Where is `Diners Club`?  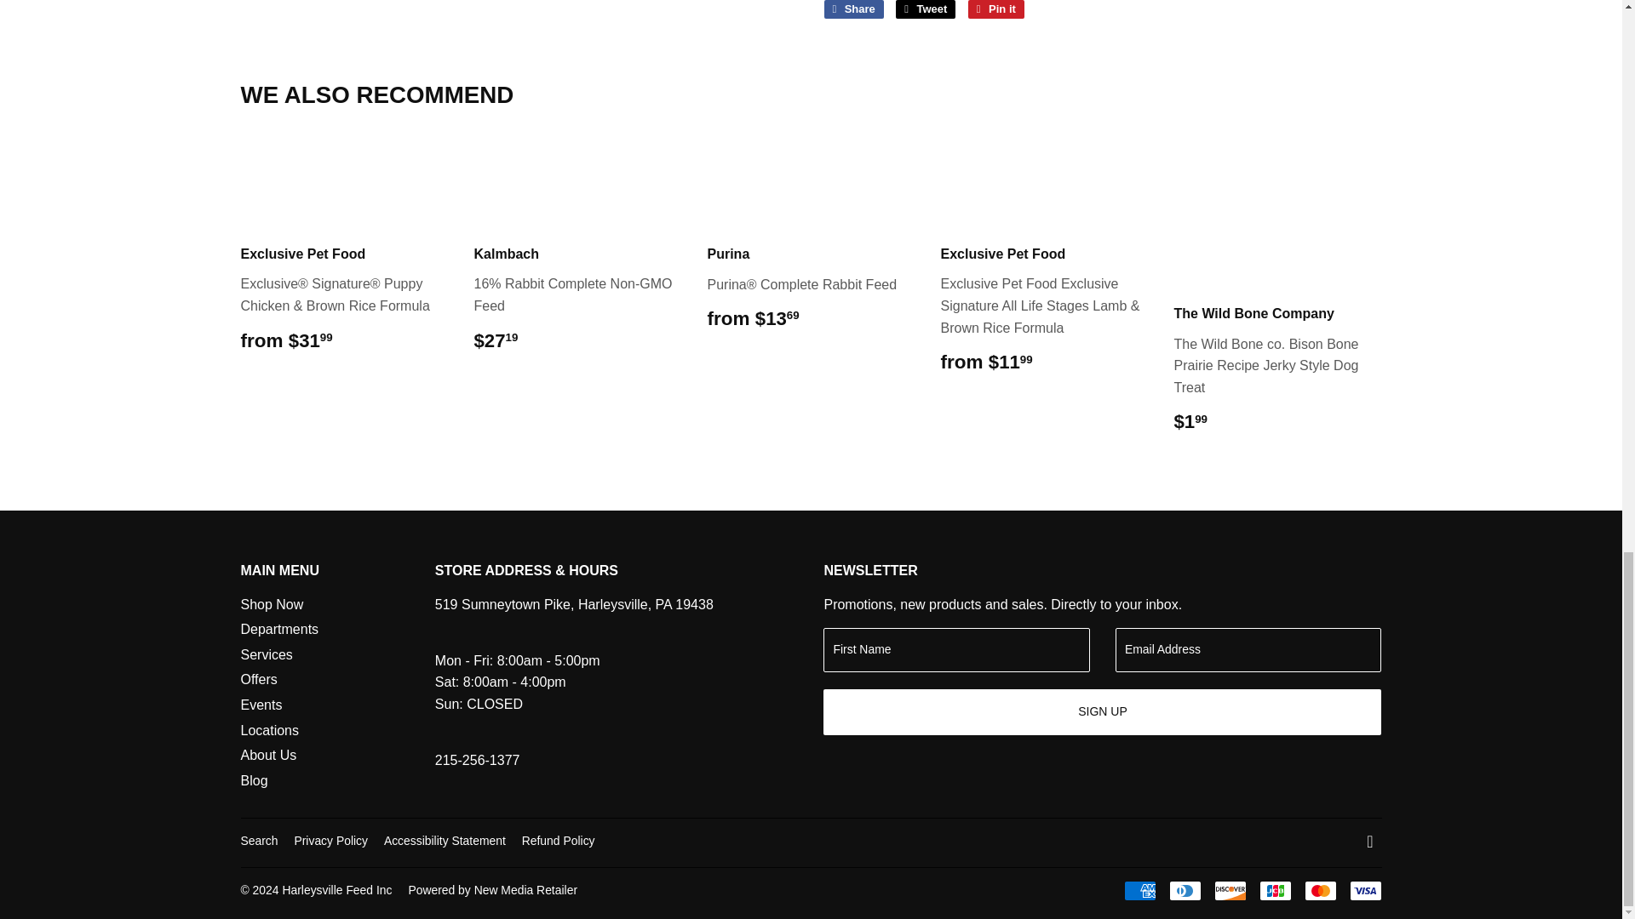 Diners Club is located at coordinates (1184, 890).